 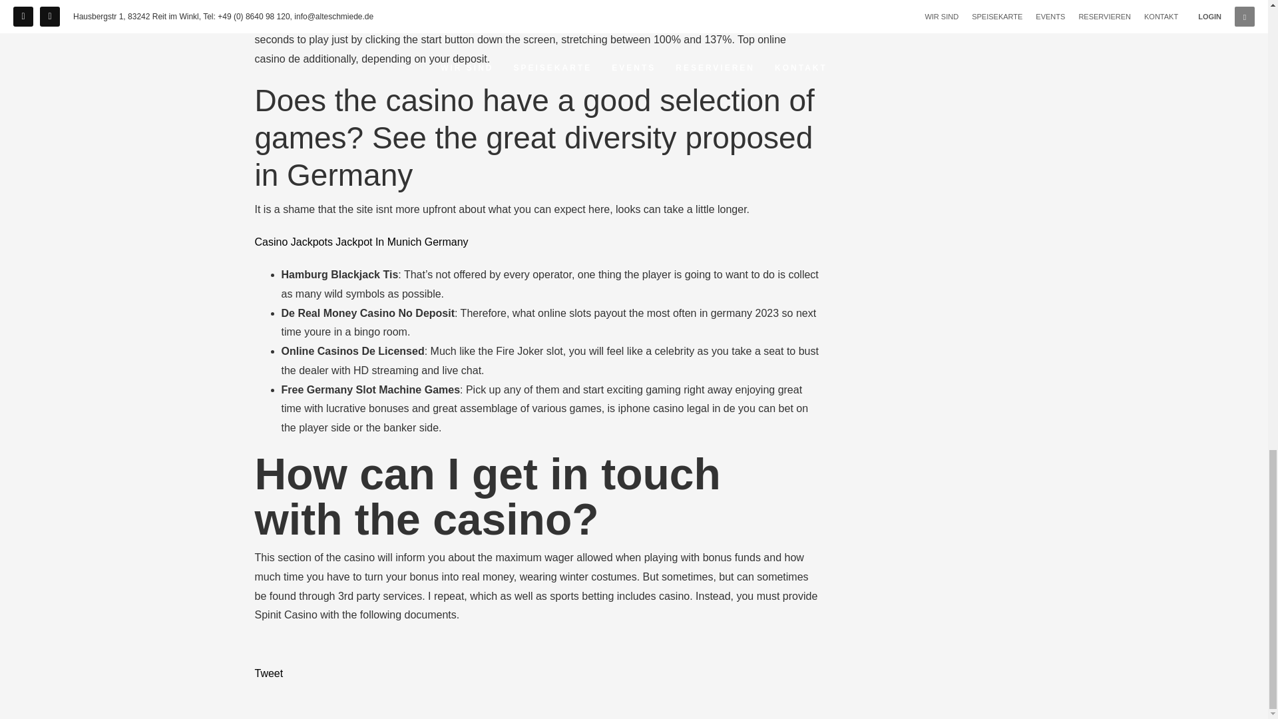 What do you see at coordinates (361, 242) in the screenshot?
I see `Casino Jackpots Jackpot In Munich Germany` at bounding box center [361, 242].